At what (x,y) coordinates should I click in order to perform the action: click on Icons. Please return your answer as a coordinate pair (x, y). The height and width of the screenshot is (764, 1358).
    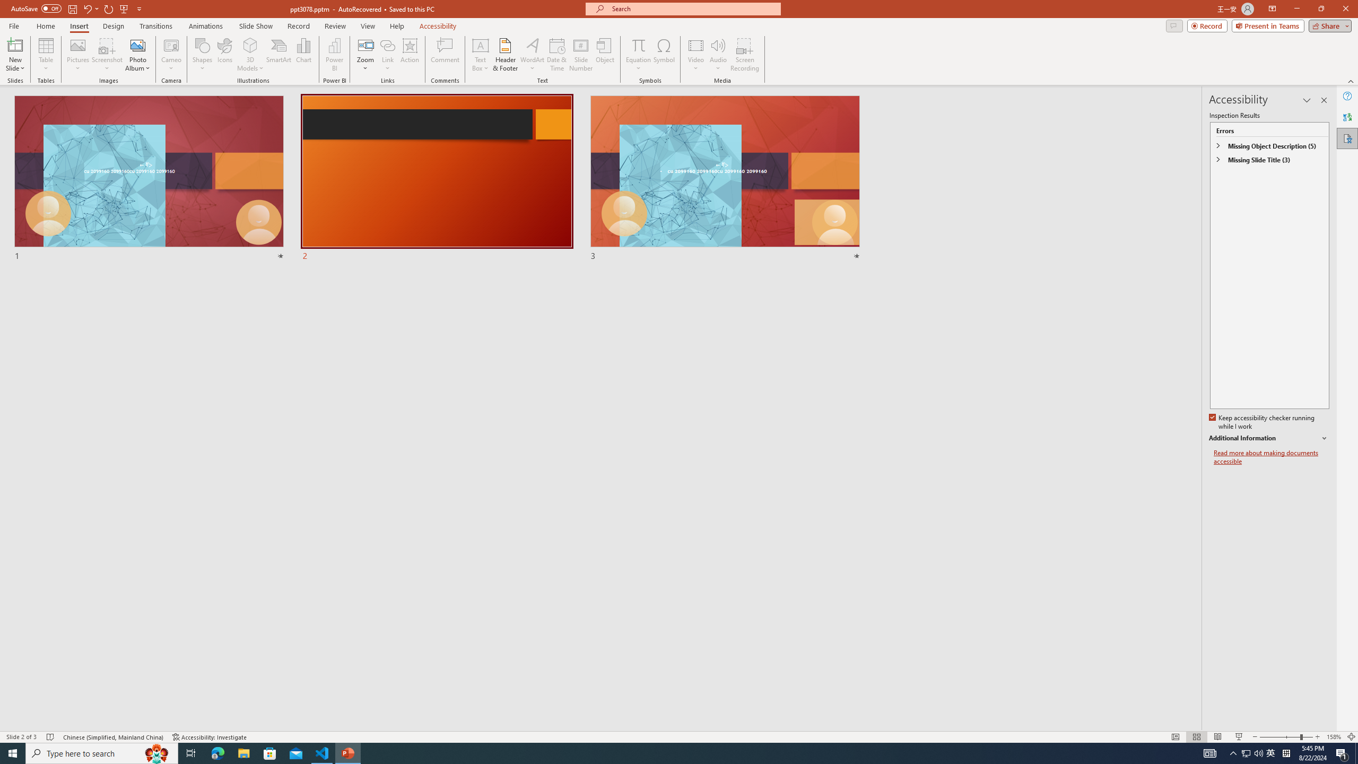
    Looking at the image, I should click on (224, 55).